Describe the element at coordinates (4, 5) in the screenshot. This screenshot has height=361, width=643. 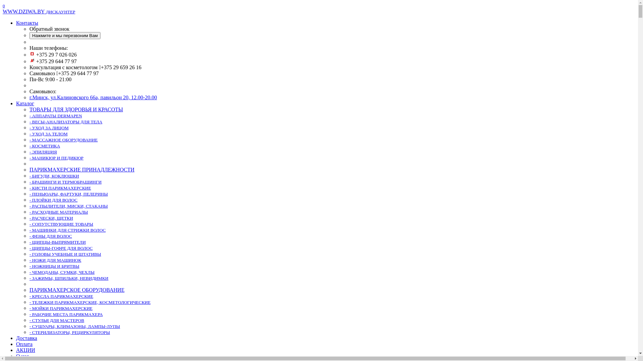
I see `0` at that location.